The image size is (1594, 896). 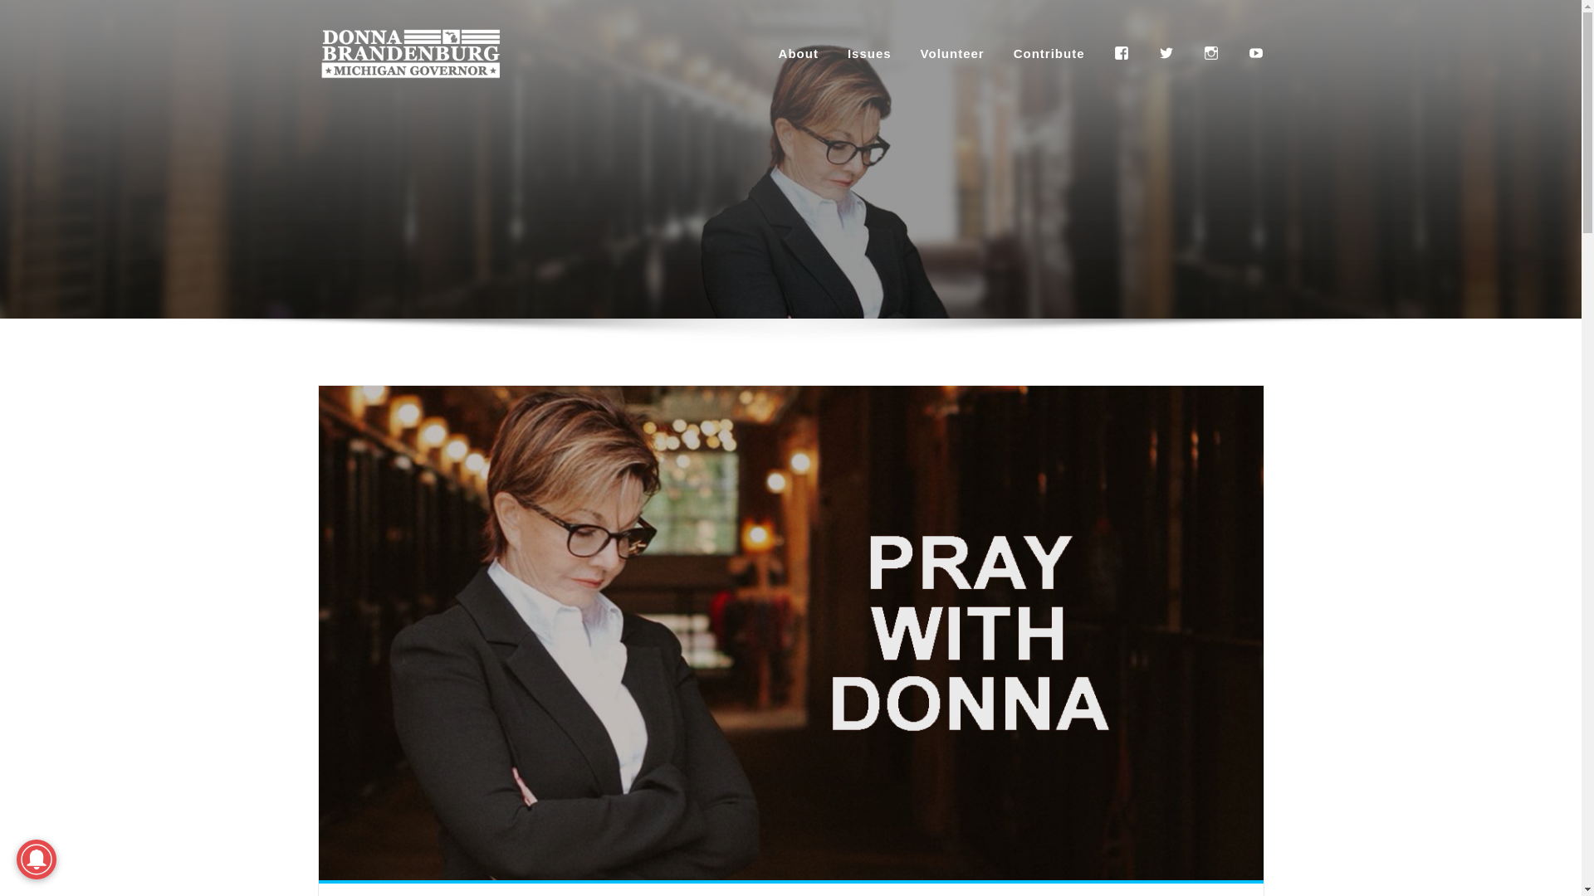 What do you see at coordinates (953, 53) in the screenshot?
I see `Volunteer` at bounding box center [953, 53].